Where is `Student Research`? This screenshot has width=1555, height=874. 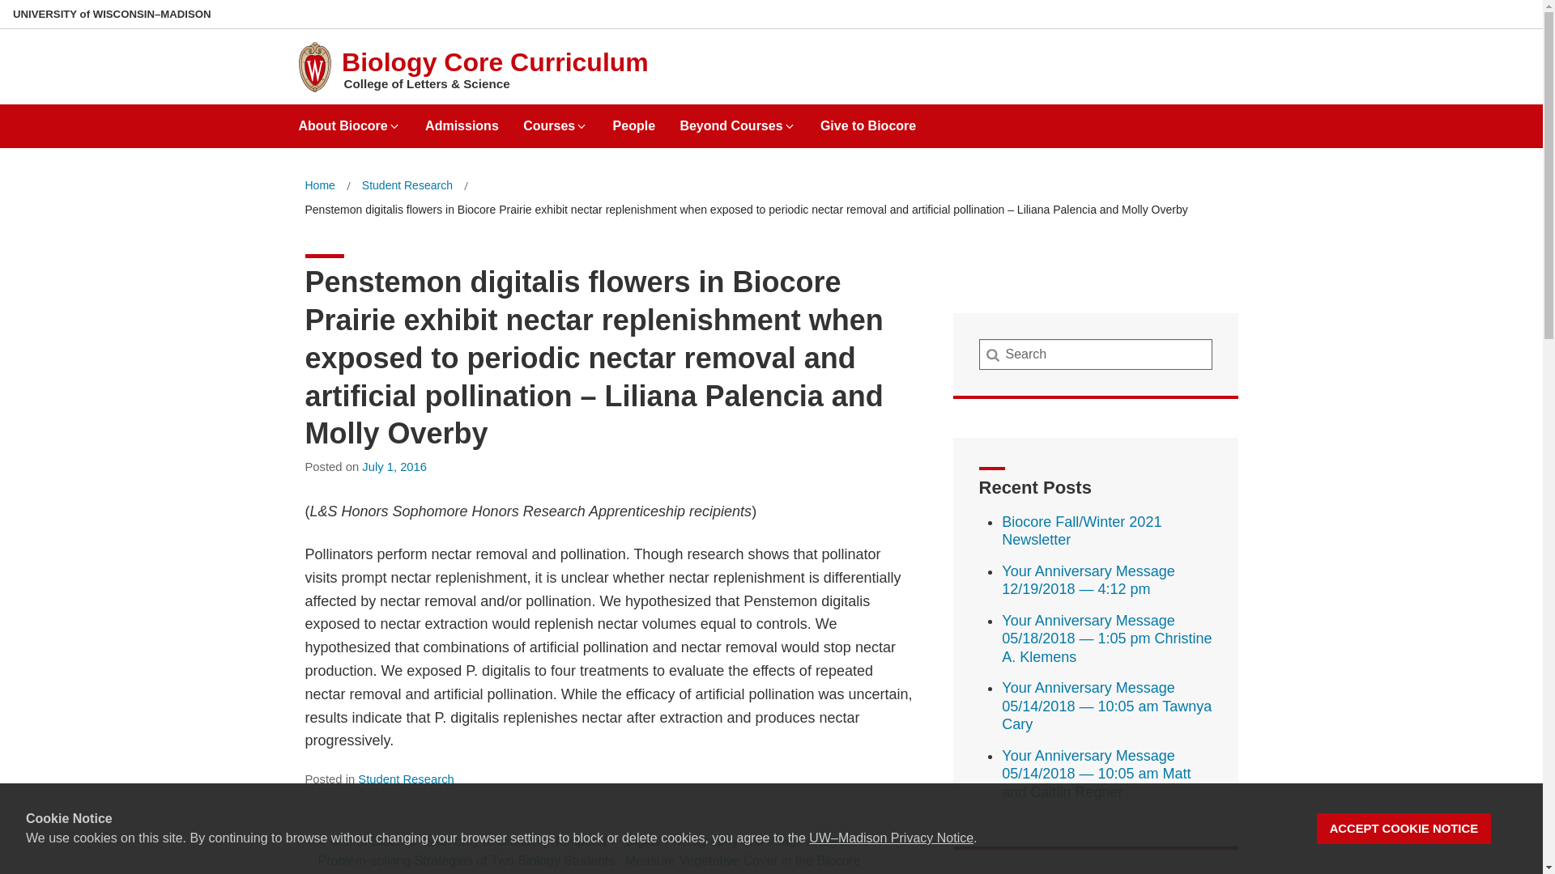 Student Research is located at coordinates (405, 779).